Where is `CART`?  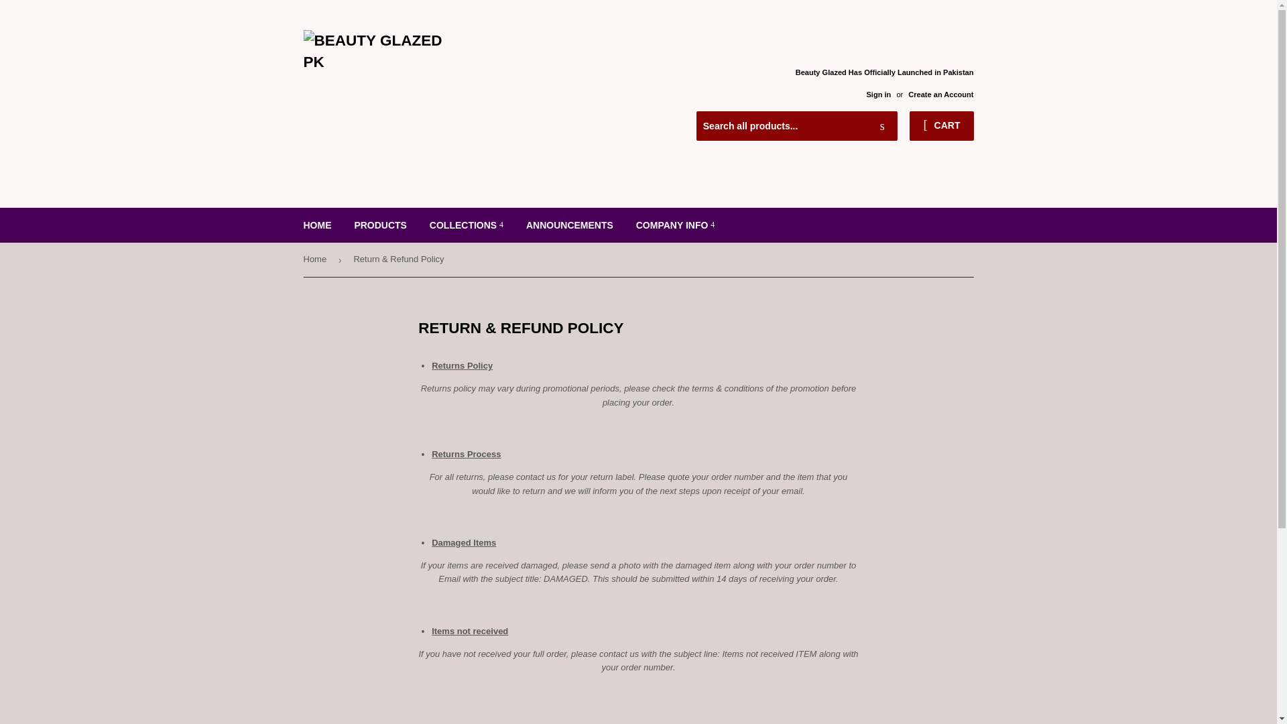 CART is located at coordinates (941, 126).